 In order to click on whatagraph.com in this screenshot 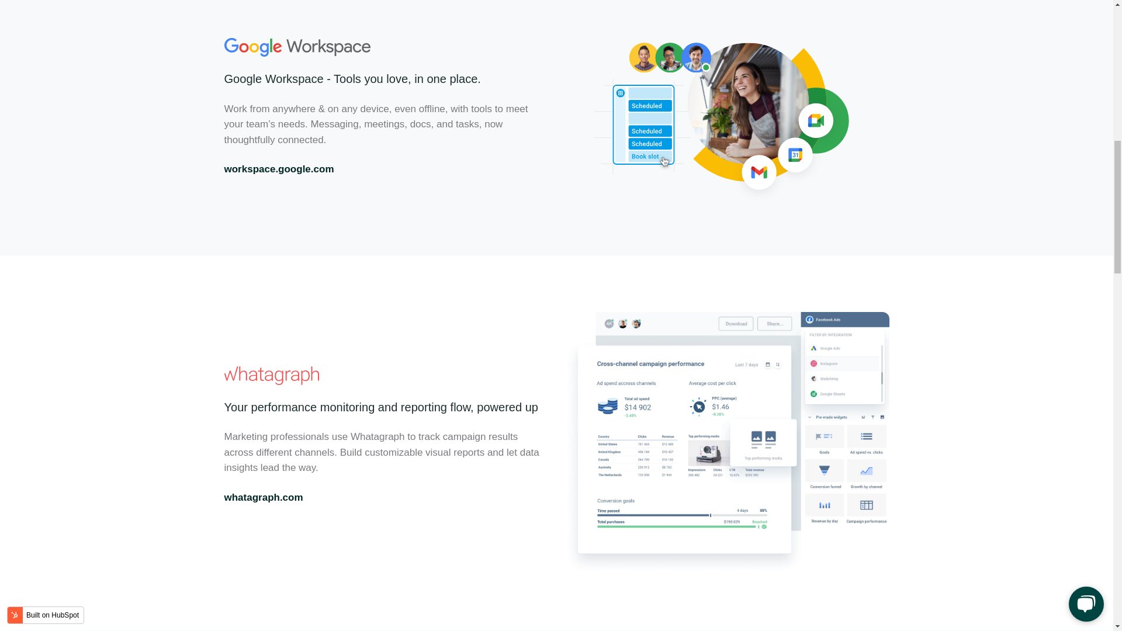, I will do `click(264, 497)`.